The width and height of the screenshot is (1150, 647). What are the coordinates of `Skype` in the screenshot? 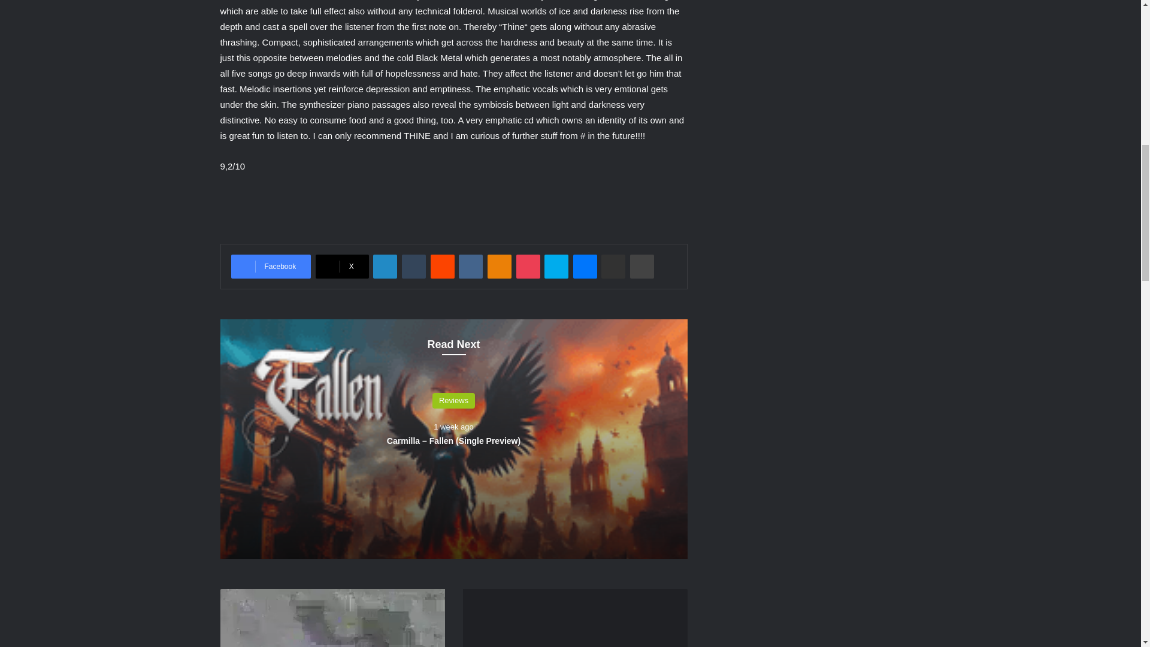 It's located at (556, 267).